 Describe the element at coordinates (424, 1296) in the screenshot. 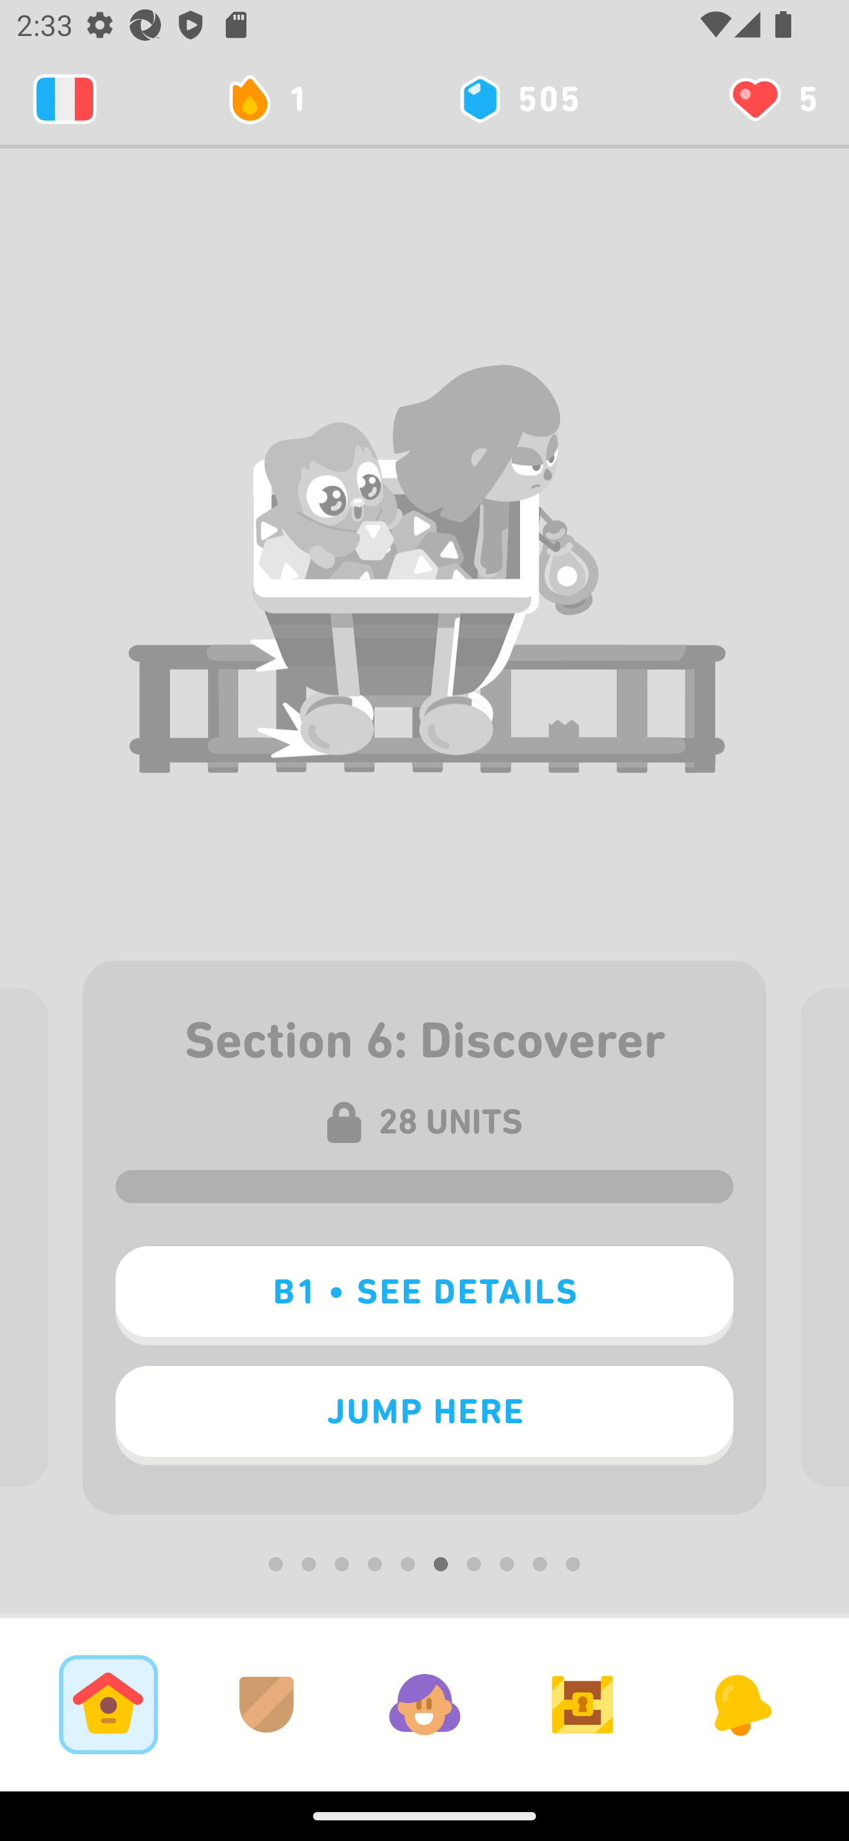

I see `B1 • SEE DETAILS` at that location.